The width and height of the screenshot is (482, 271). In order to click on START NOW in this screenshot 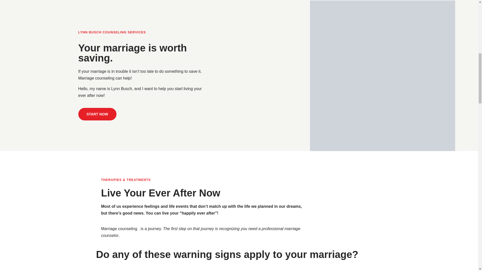, I will do `click(97, 114)`.